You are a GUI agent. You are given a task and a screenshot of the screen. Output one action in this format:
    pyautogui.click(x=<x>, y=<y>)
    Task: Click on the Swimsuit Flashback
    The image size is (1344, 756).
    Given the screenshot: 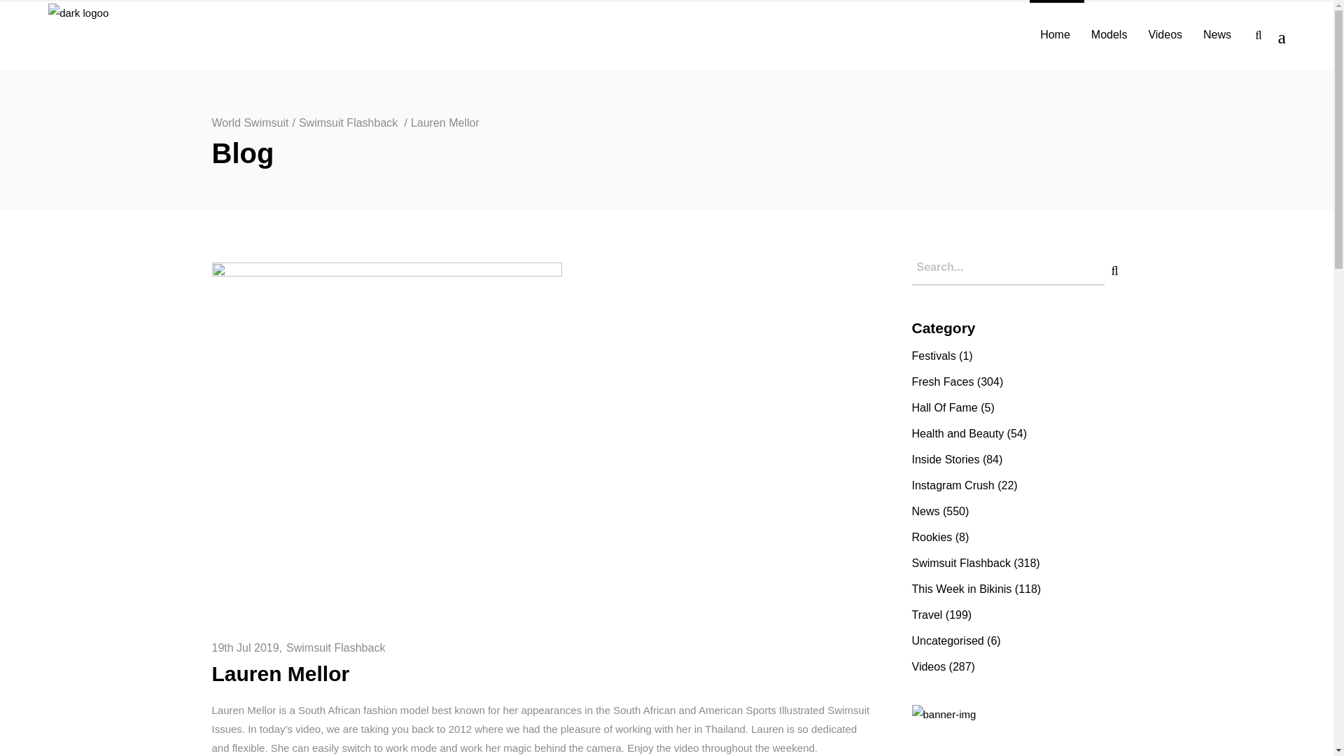 What is the action you would take?
    pyautogui.click(x=335, y=647)
    